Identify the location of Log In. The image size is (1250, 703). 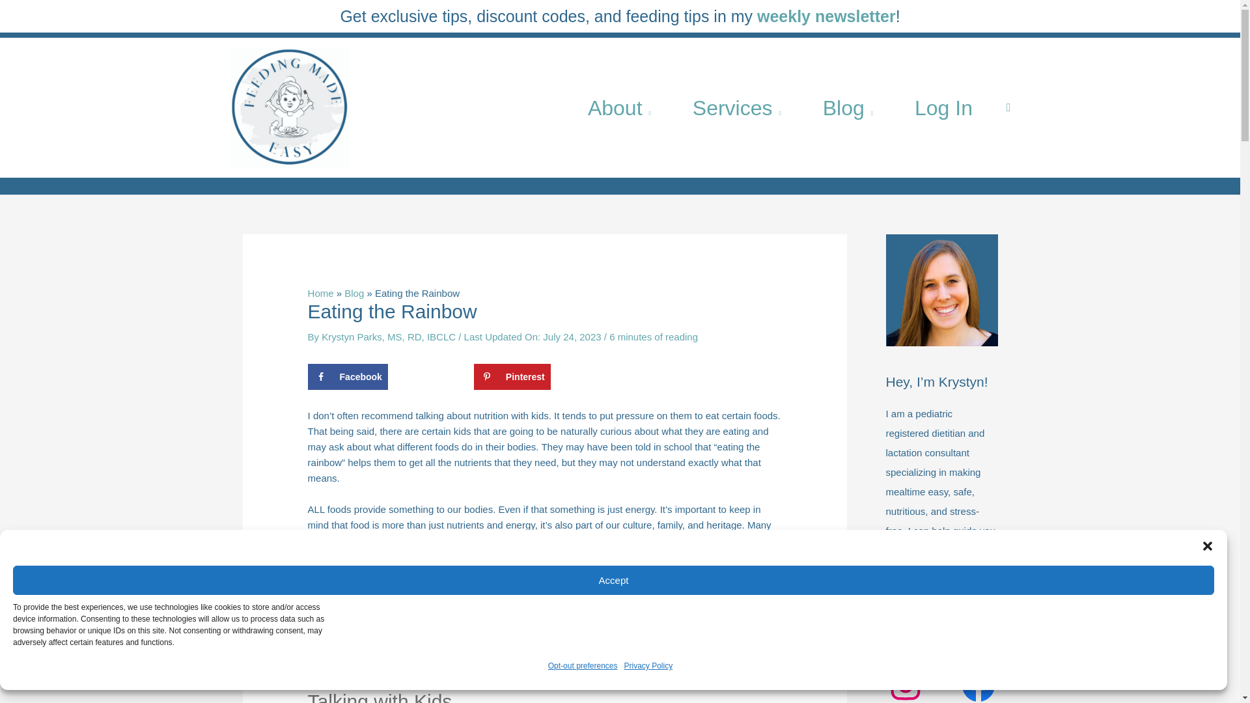
(943, 107).